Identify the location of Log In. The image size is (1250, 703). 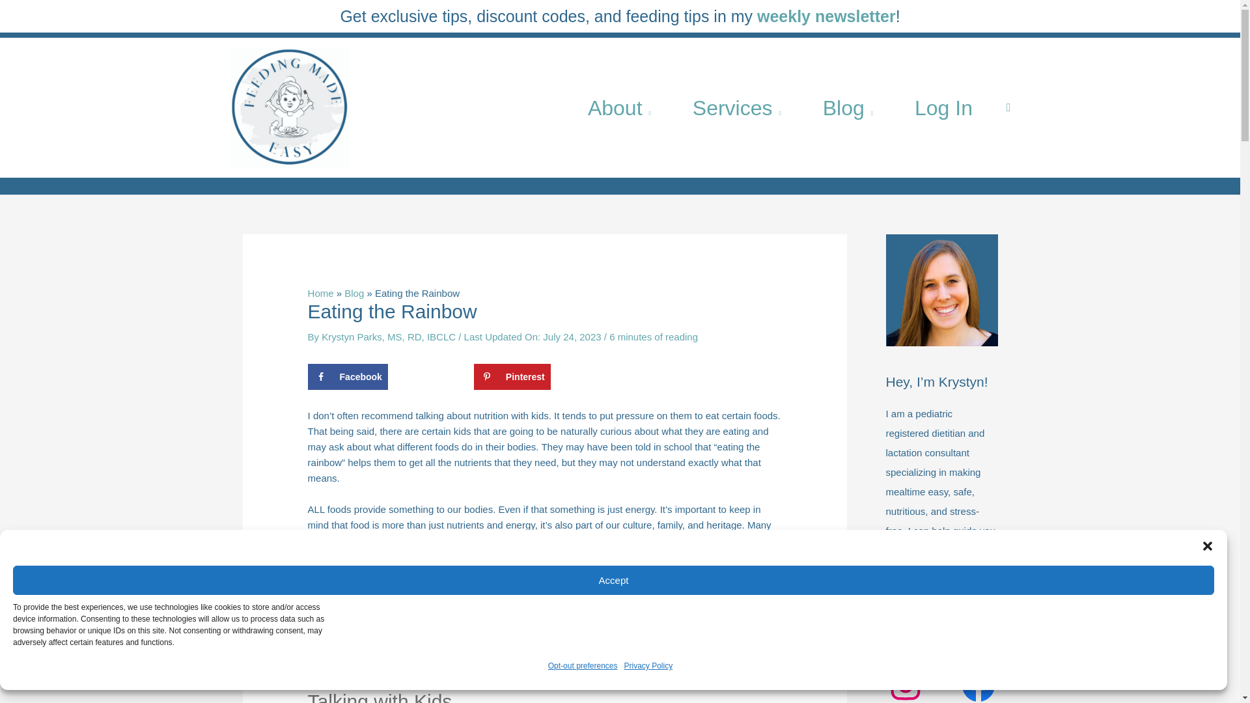
(943, 107).